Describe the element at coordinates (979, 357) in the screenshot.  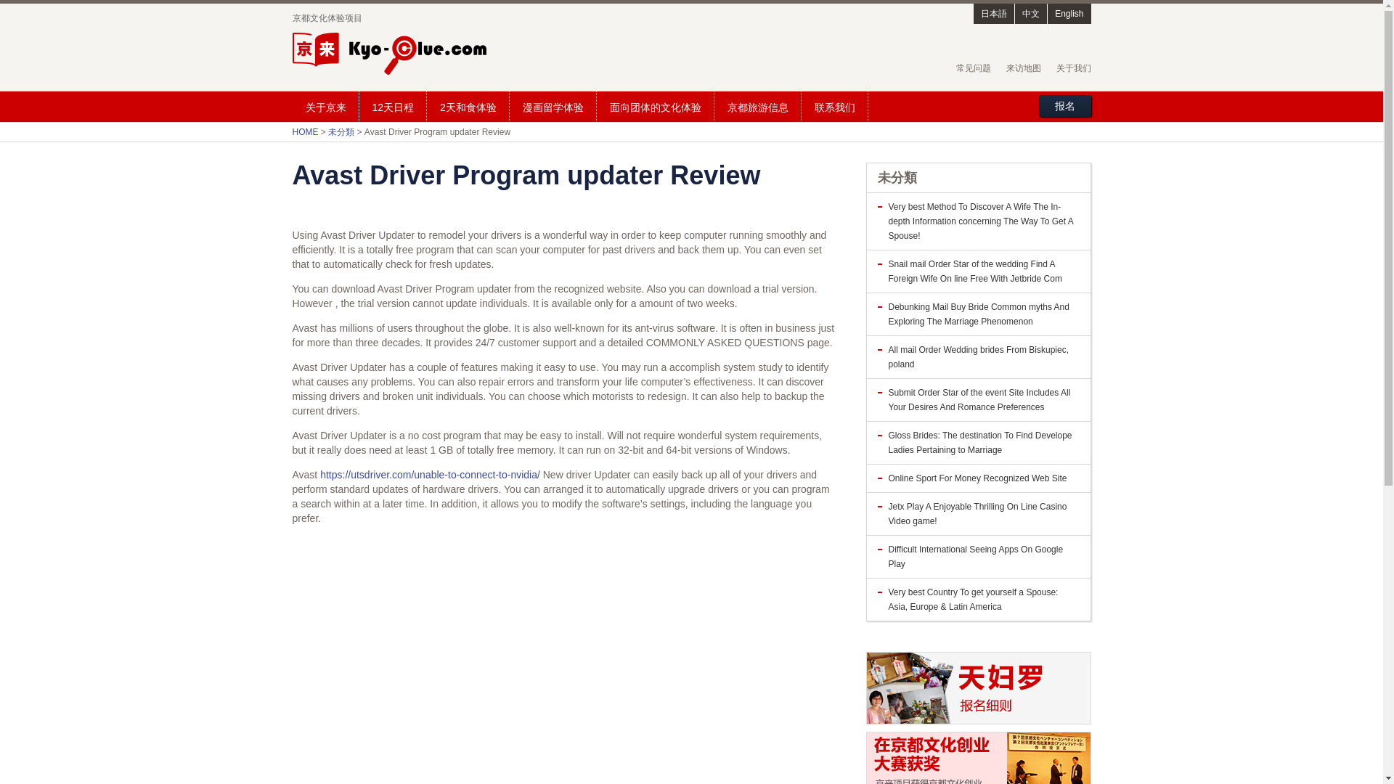
I see `All mail Order Wedding brides From Biskupiec, poland` at that location.